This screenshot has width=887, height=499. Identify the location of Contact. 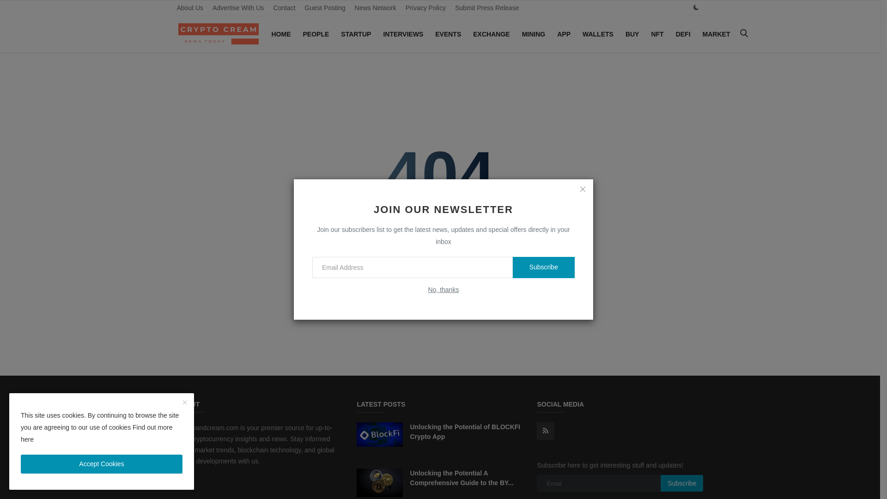
(284, 8).